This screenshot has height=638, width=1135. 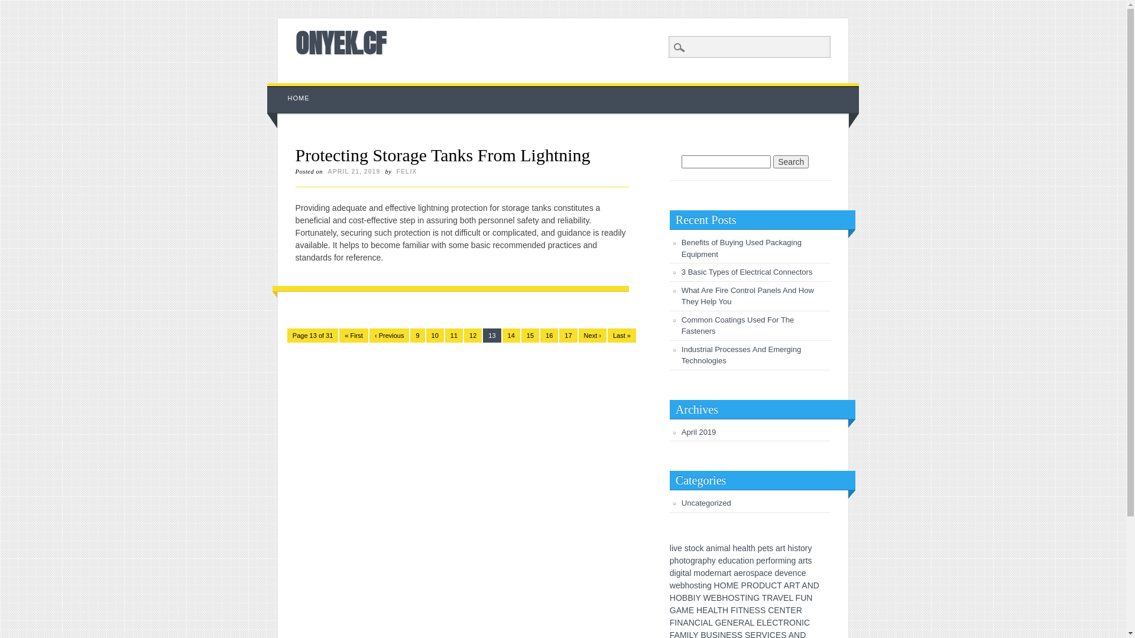 What do you see at coordinates (714, 561) in the screenshot?
I see `y` at bounding box center [714, 561].